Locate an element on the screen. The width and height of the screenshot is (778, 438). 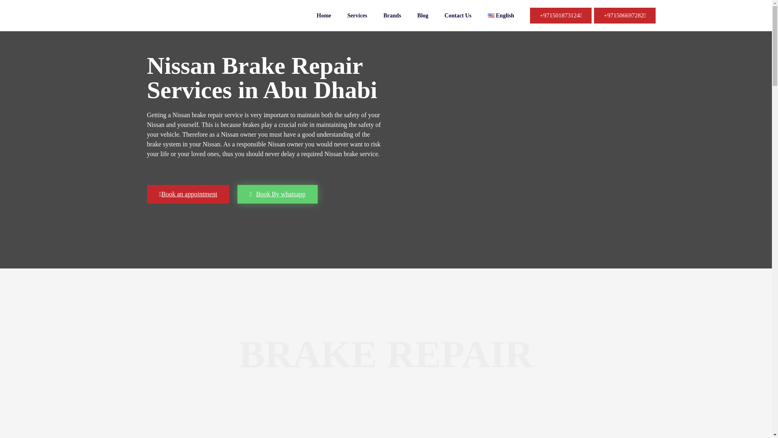
Services is located at coordinates (357, 15).